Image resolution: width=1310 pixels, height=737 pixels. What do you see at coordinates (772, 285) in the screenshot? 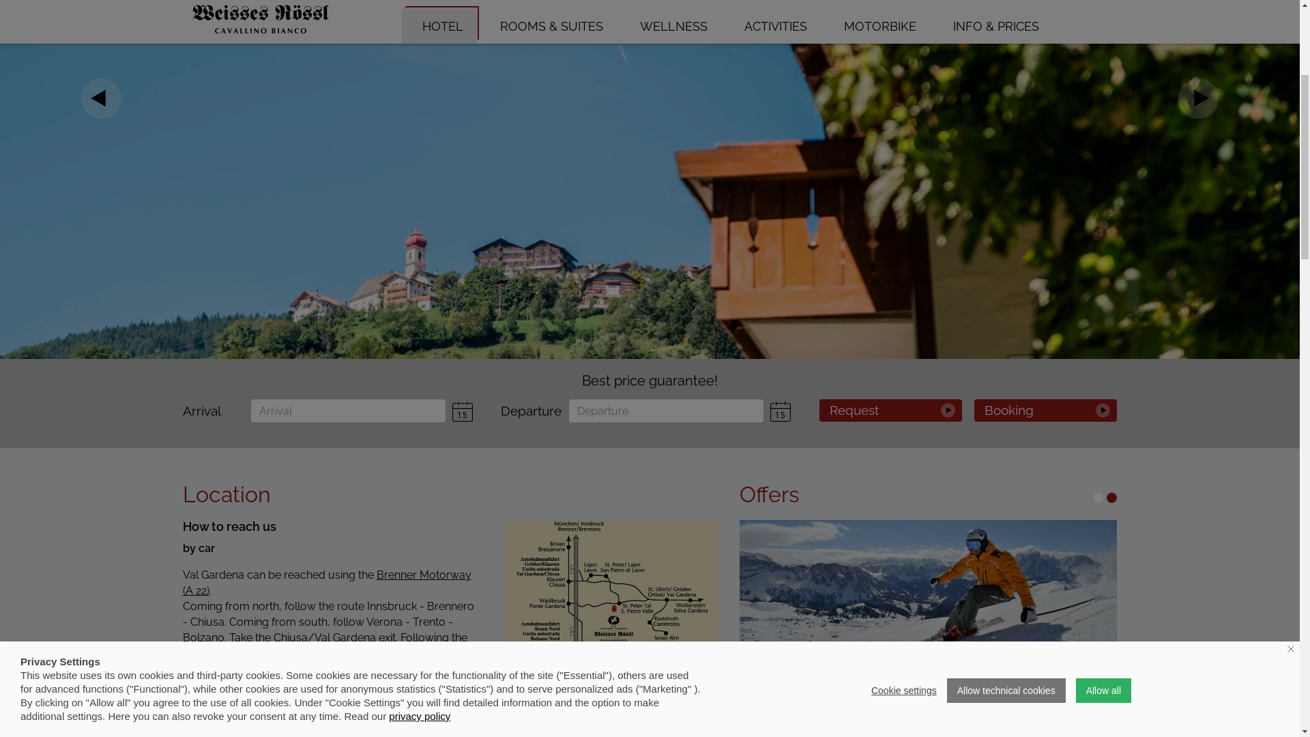
I see `ACTIVITIES` at bounding box center [772, 285].